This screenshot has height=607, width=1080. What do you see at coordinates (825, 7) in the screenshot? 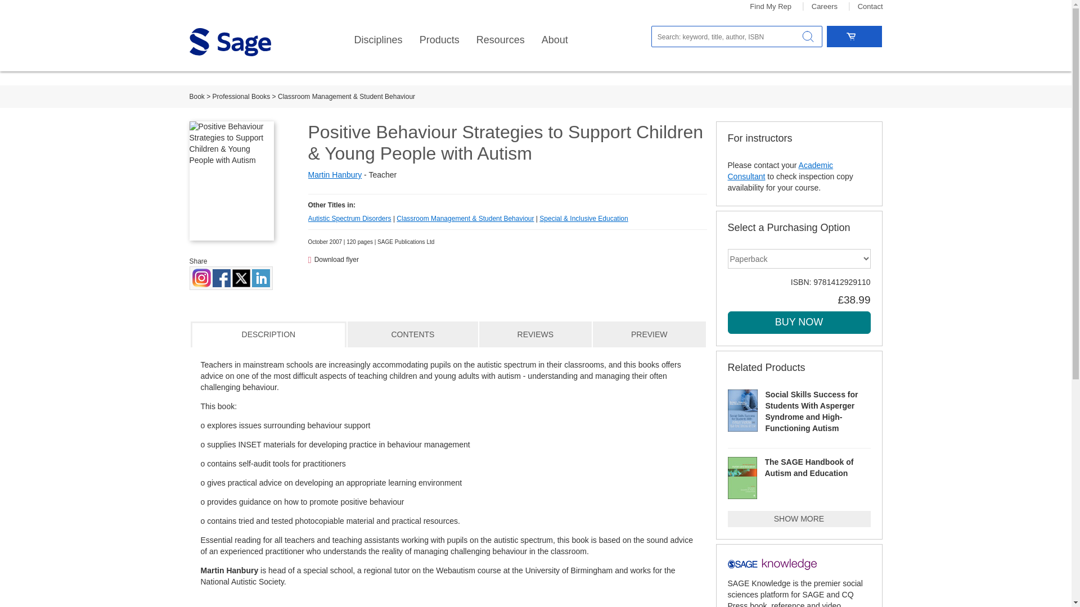
I see `Careers` at bounding box center [825, 7].